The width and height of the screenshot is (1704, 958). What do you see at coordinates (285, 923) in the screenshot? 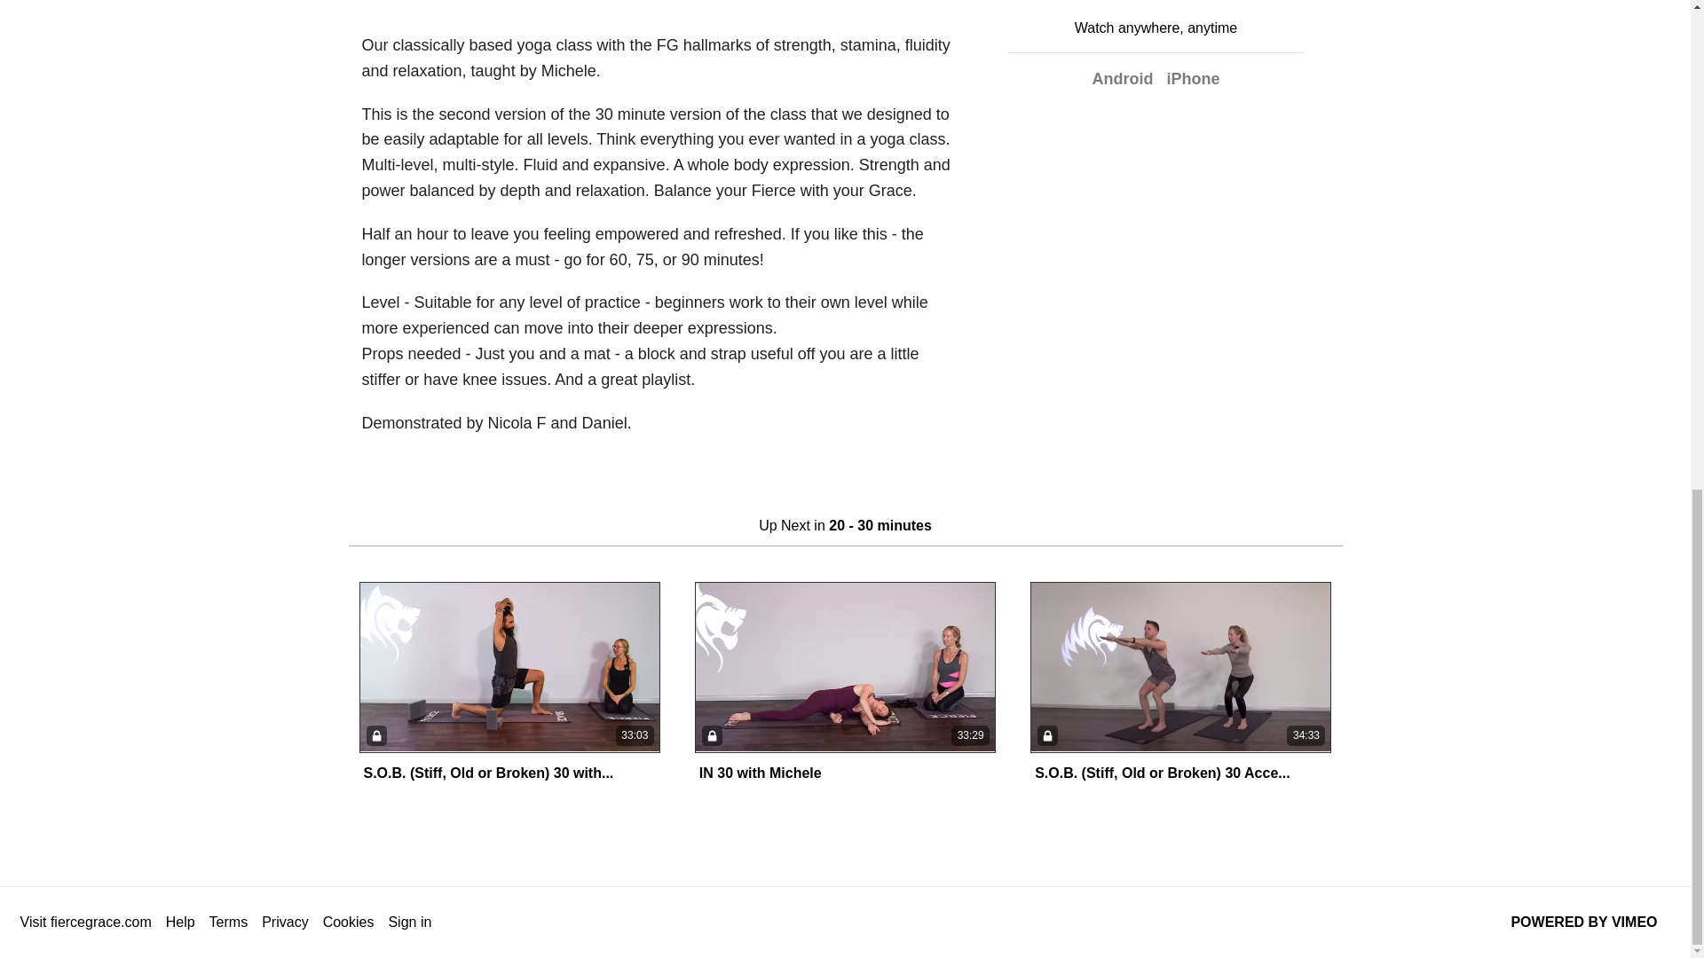
I see `Privacy` at bounding box center [285, 923].